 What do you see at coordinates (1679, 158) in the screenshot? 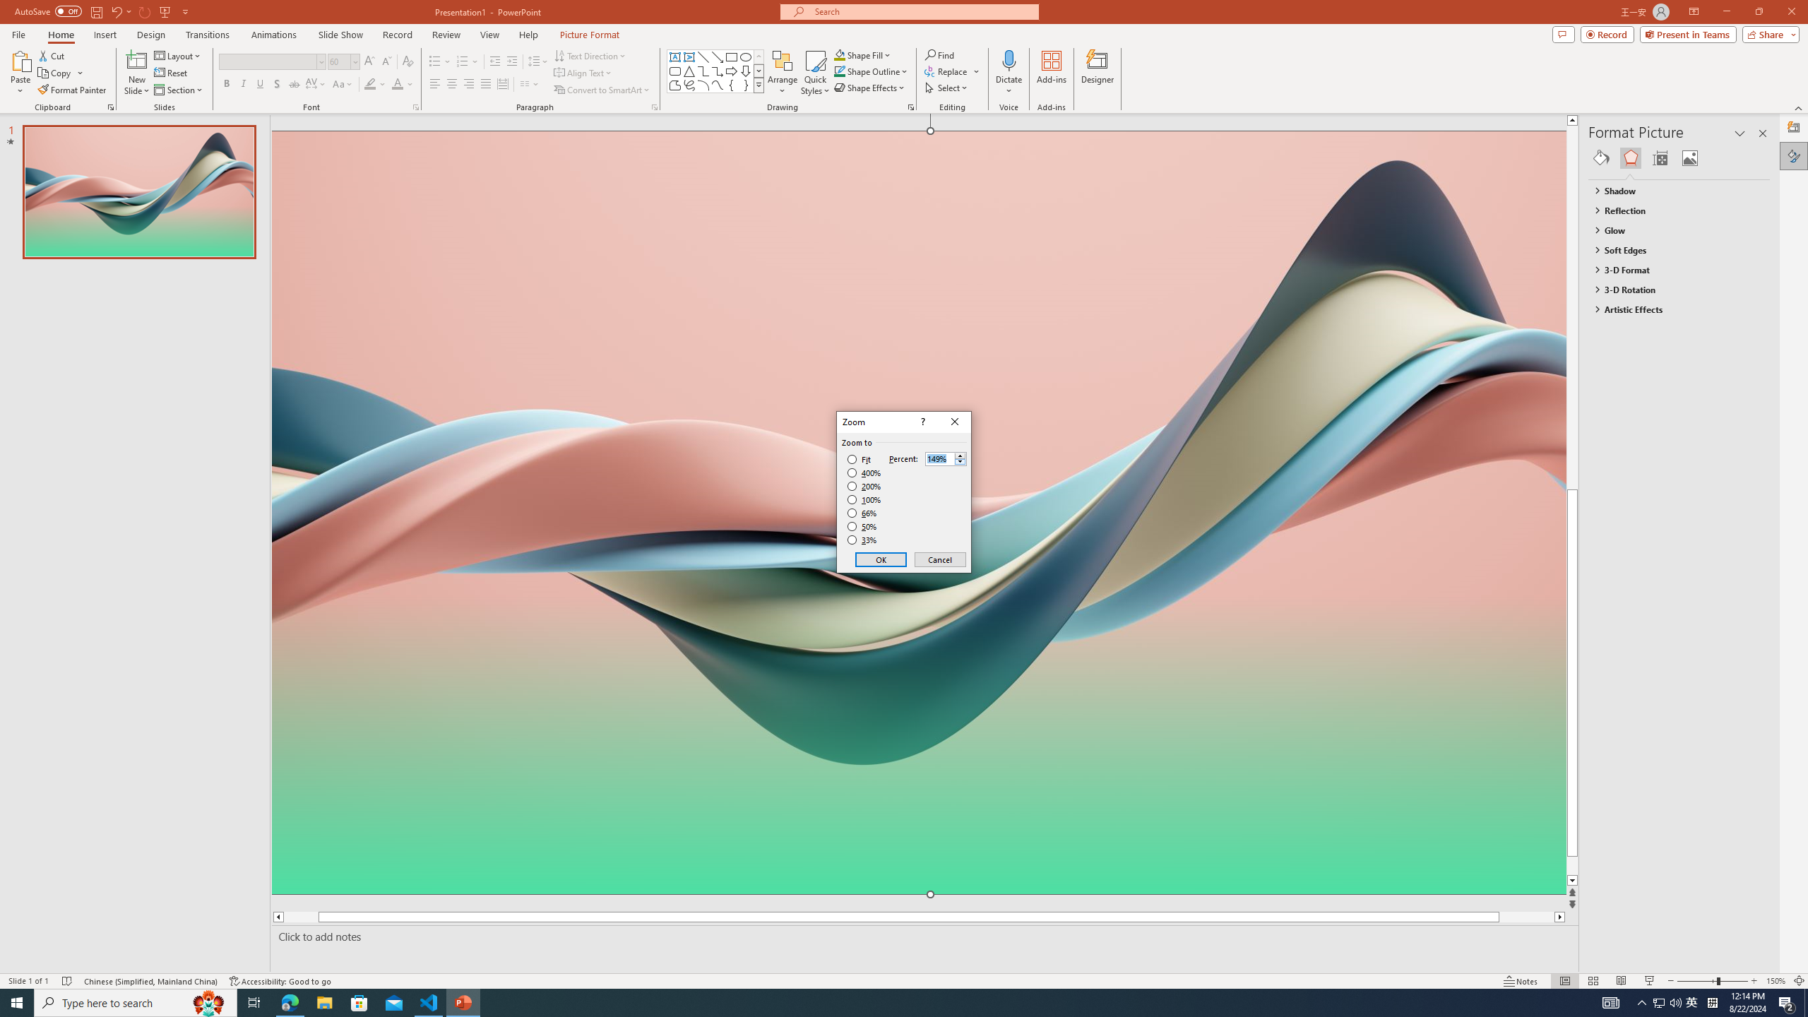
I see `Class: NetUIGalleryContainer` at bounding box center [1679, 158].